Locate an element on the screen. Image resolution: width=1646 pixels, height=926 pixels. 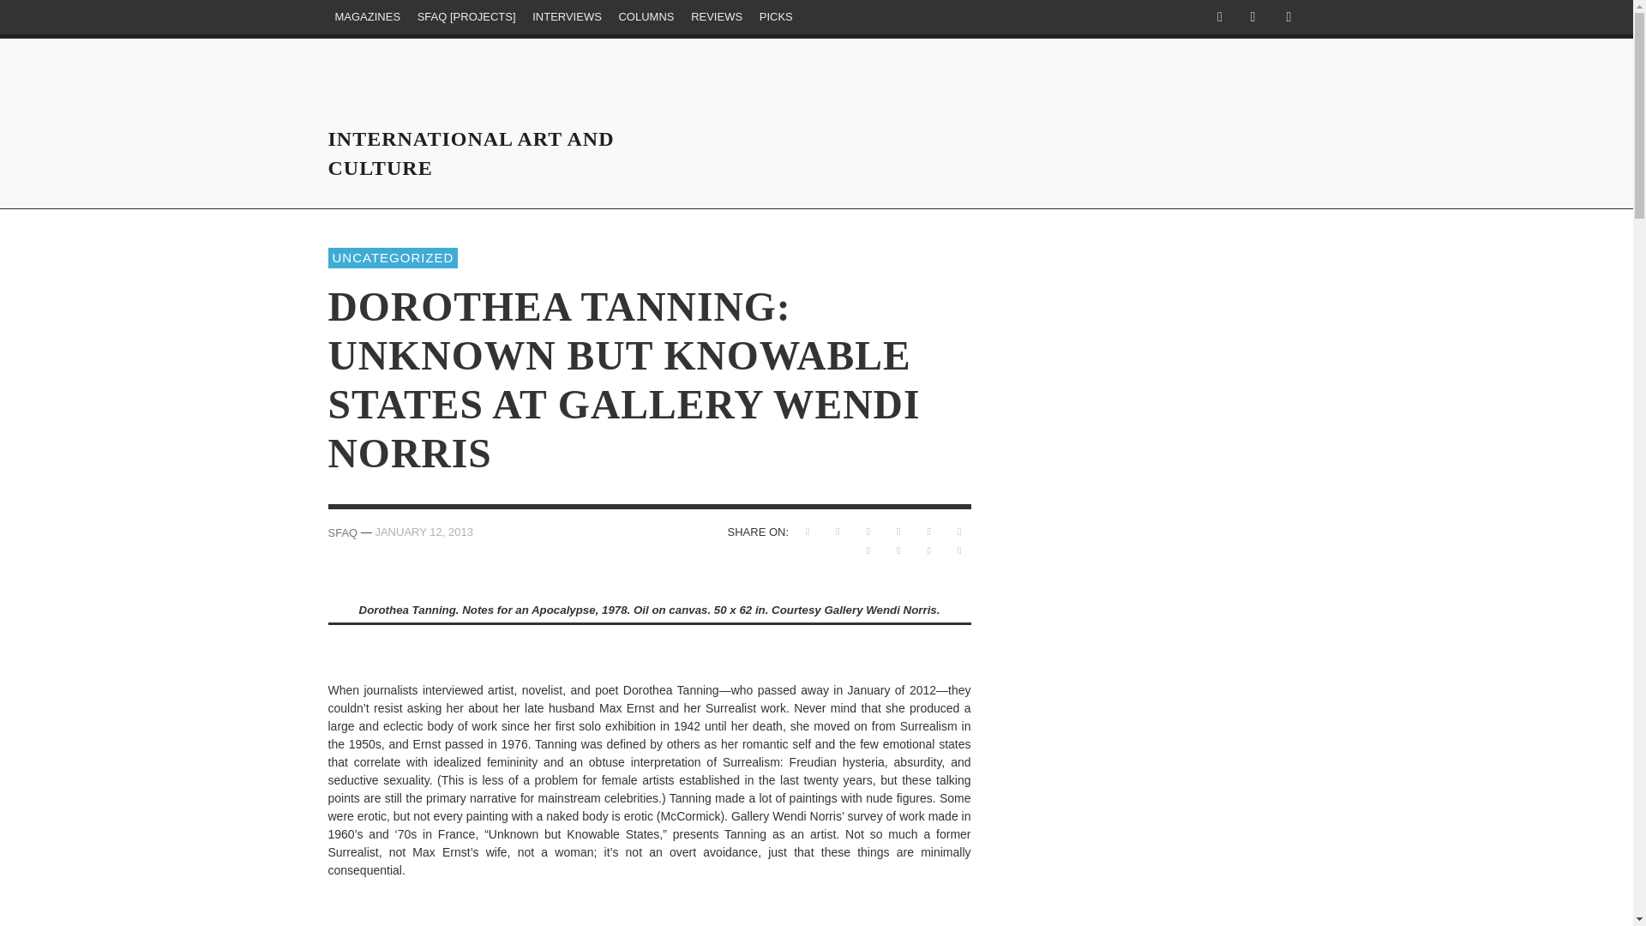
INTERVIEWS is located at coordinates (567, 17).